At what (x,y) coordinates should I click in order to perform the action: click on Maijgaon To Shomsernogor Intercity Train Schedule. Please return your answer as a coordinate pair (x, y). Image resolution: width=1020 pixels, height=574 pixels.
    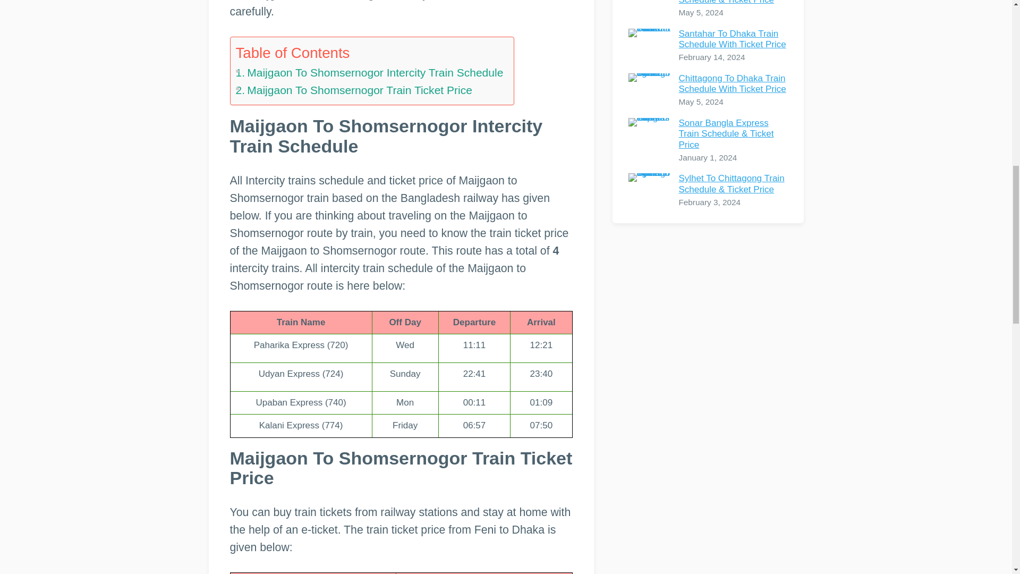
    Looking at the image, I should click on (370, 72).